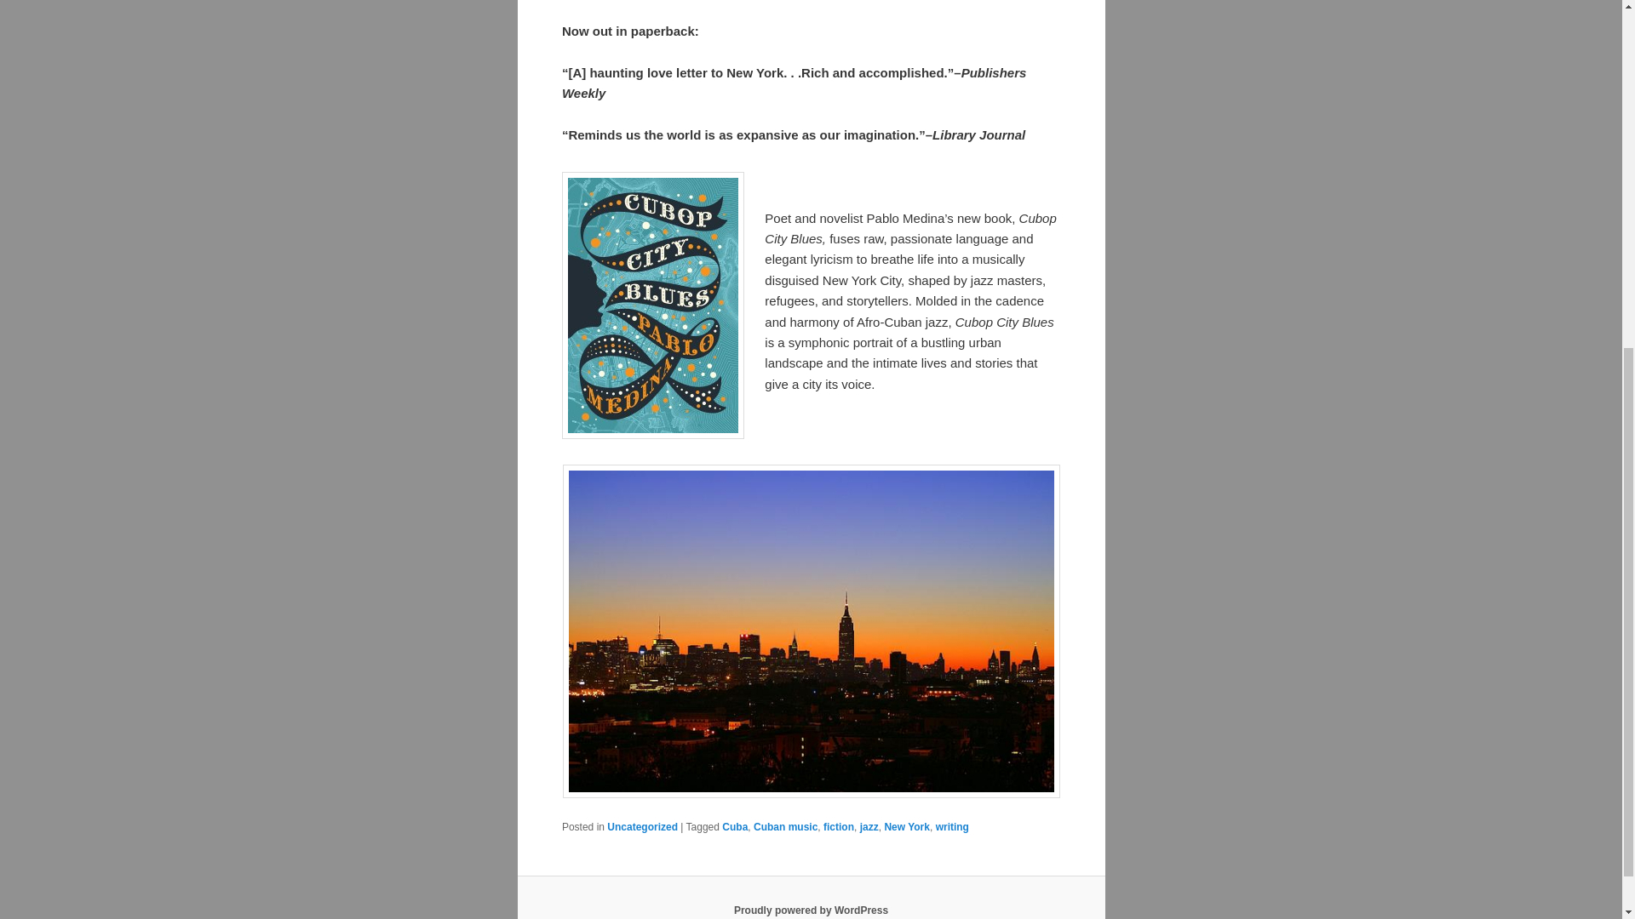 This screenshot has height=919, width=1635. Describe the element at coordinates (734, 827) in the screenshot. I see `Cuba` at that location.